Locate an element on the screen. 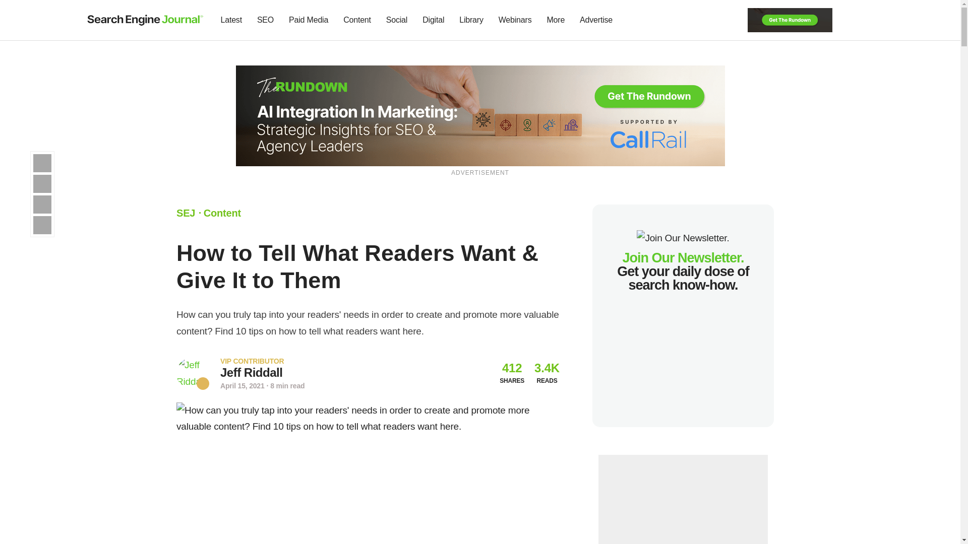 Image resolution: width=968 pixels, height=544 pixels. Latest is located at coordinates (231, 20).